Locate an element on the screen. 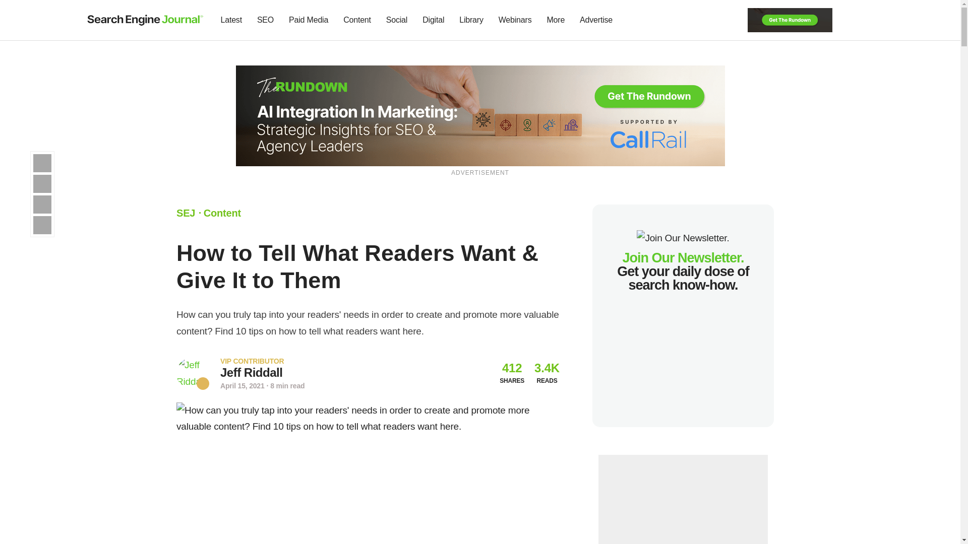 Image resolution: width=968 pixels, height=544 pixels. Latest is located at coordinates (231, 20).